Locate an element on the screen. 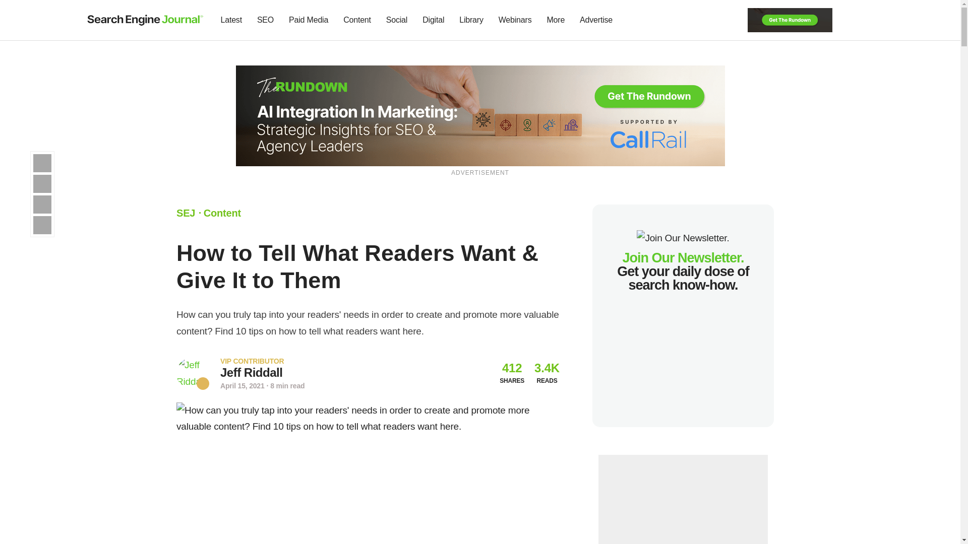 Image resolution: width=968 pixels, height=544 pixels. Latest is located at coordinates (231, 20).